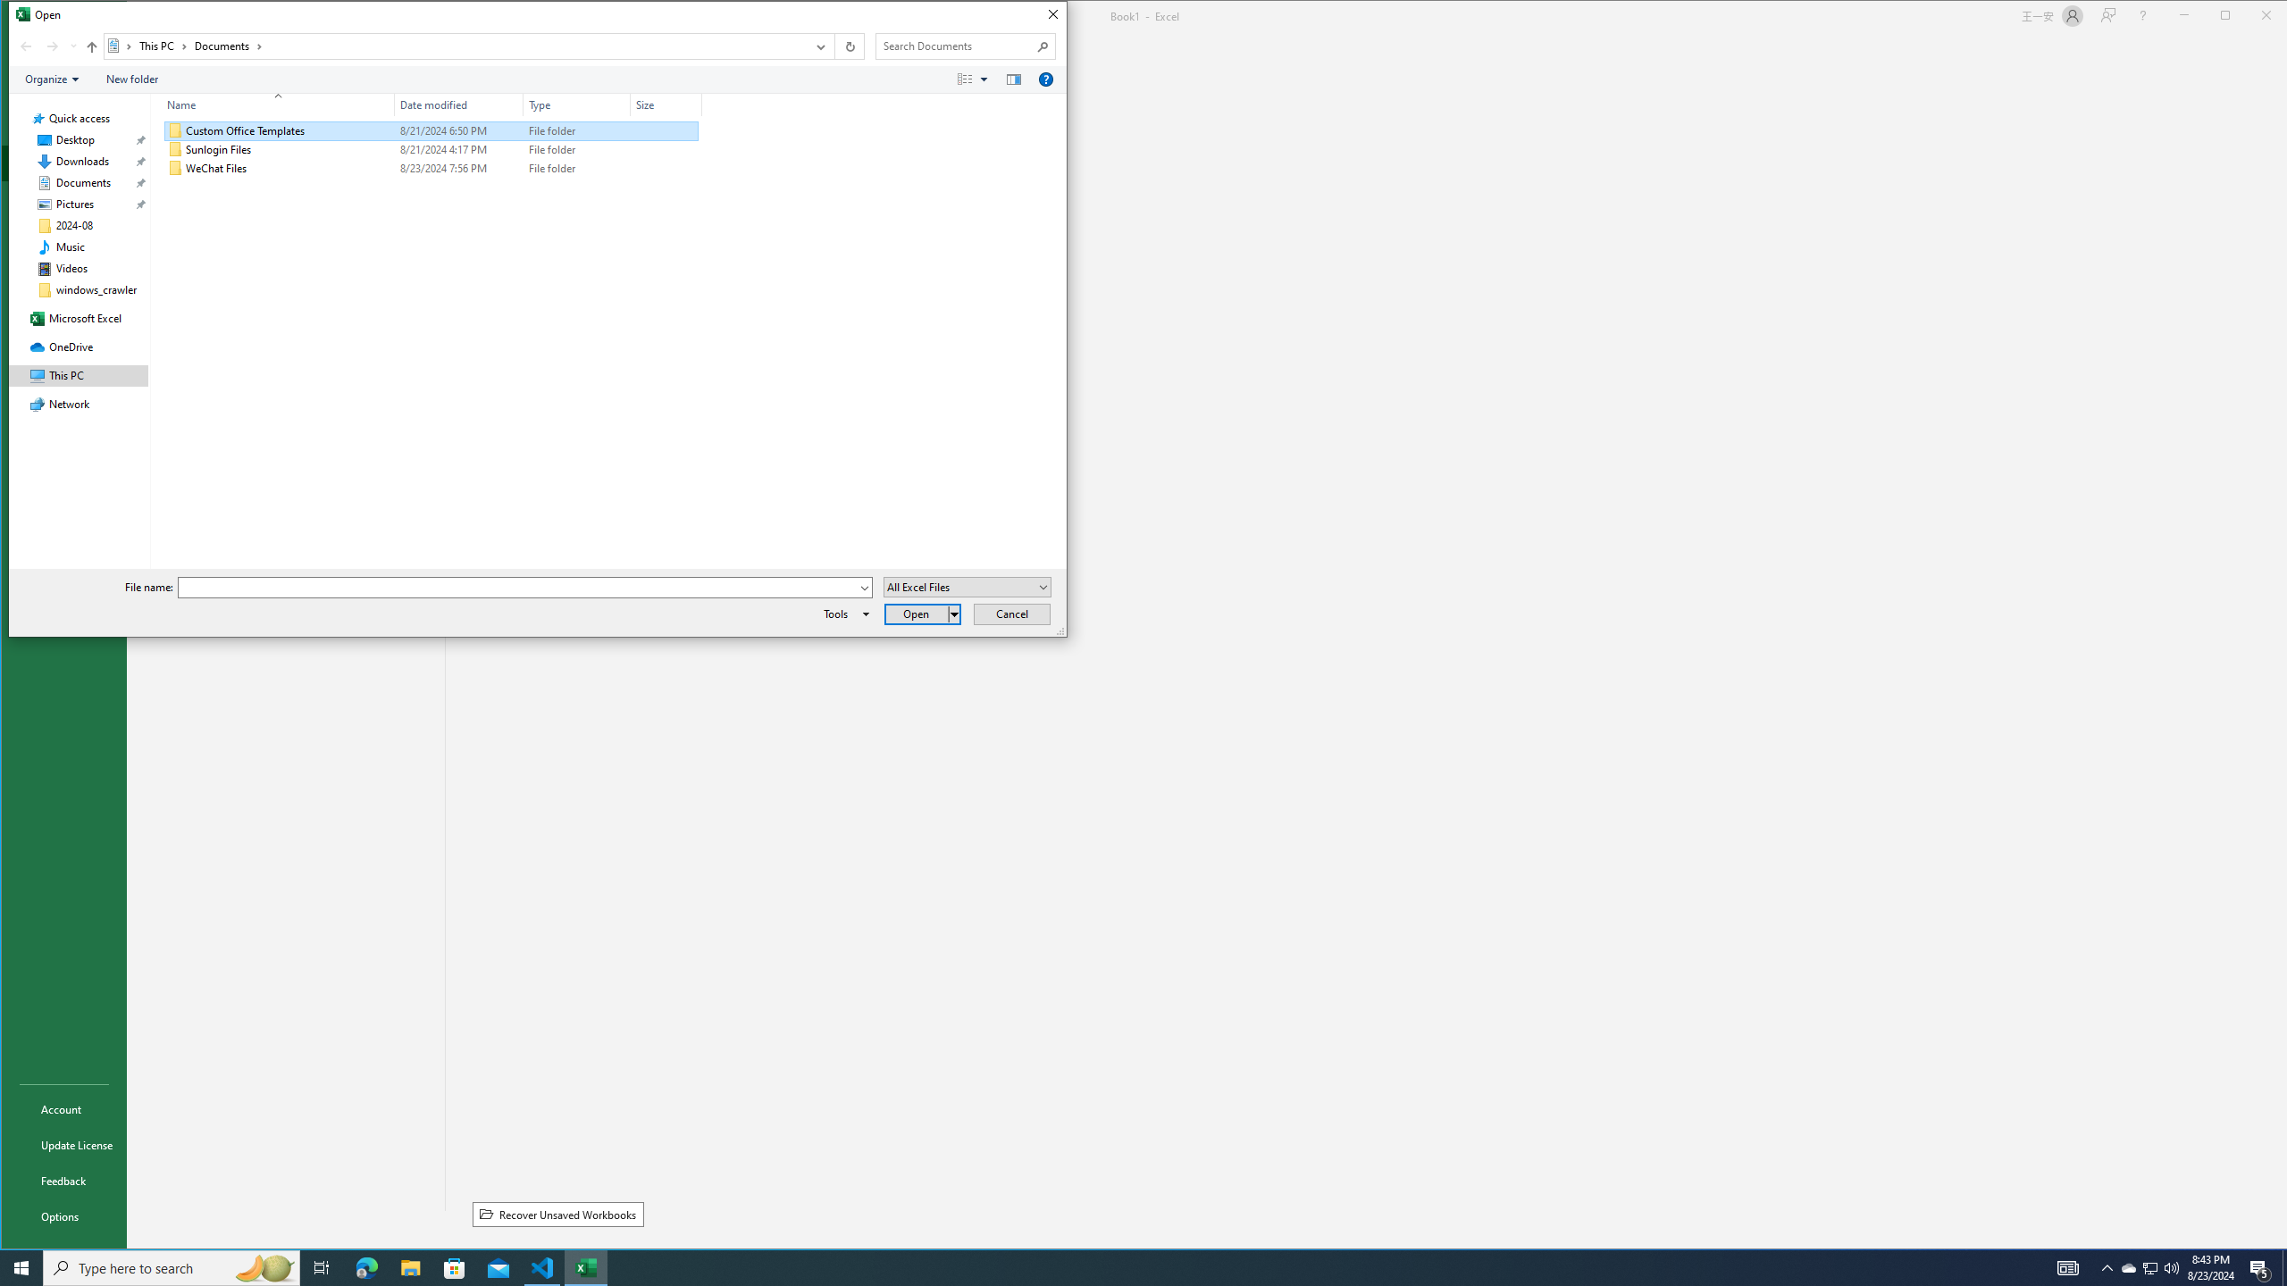  What do you see at coordinates (21, 1268) in the screenshot?
I see `Start` at bounding box center [21, 1268].